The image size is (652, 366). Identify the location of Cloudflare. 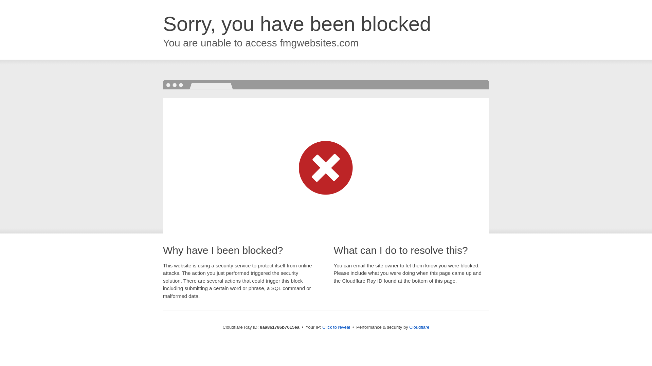
(419, 327).